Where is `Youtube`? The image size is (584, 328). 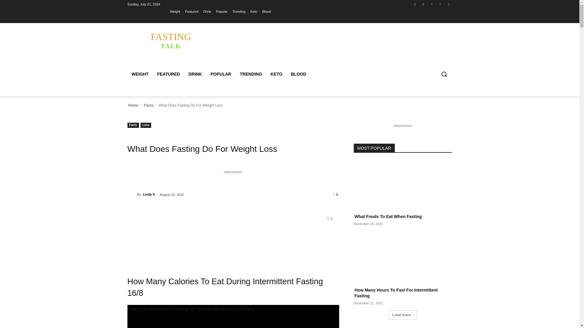 Youtube is located at coordinates (168, 74).